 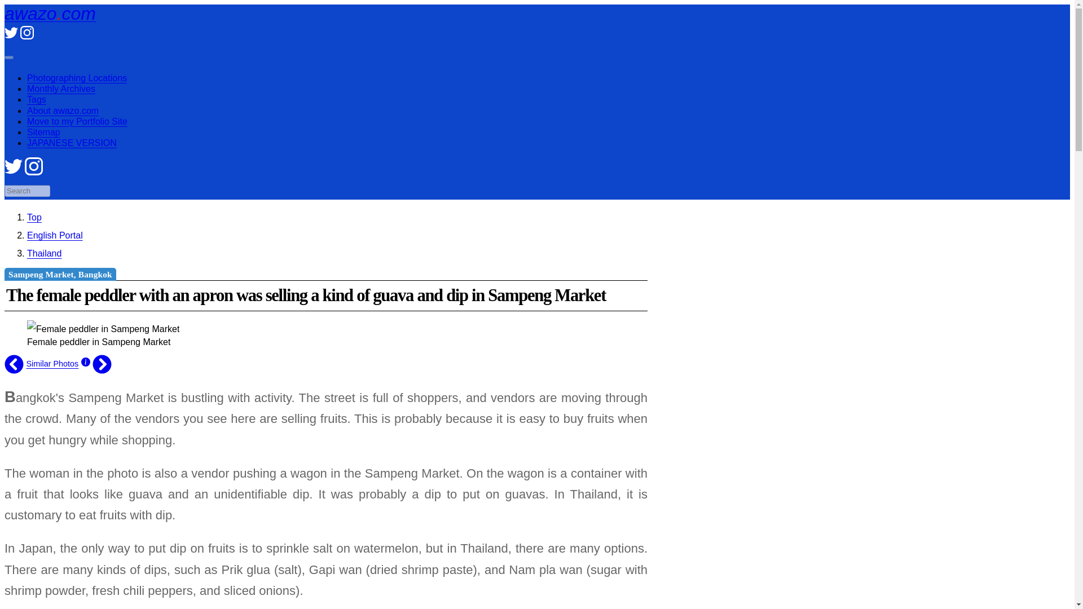 What do you see at coordinates (34, 173) in the screenshot?
I see `Instagram` at bounding box center [34, 173].